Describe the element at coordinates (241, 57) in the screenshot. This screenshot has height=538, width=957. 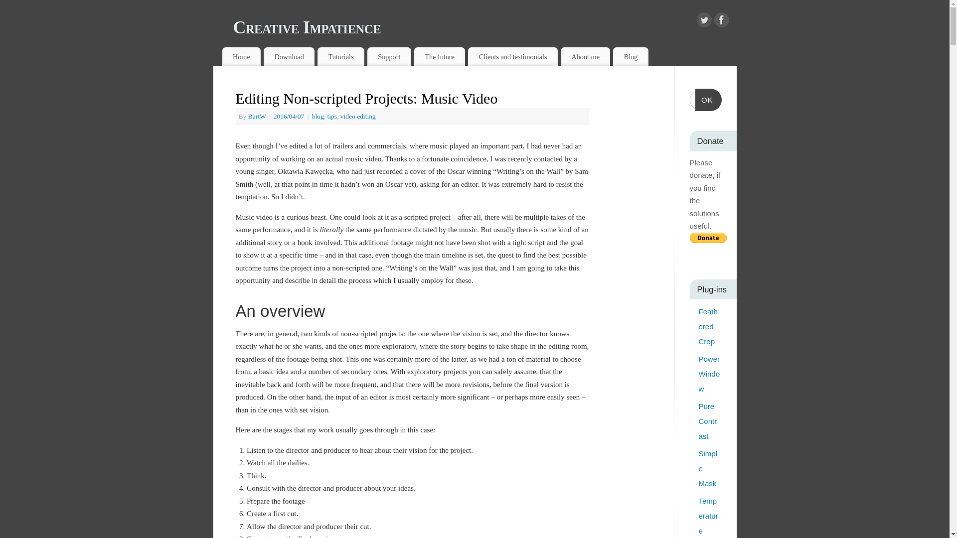
I see `Home` at that location.